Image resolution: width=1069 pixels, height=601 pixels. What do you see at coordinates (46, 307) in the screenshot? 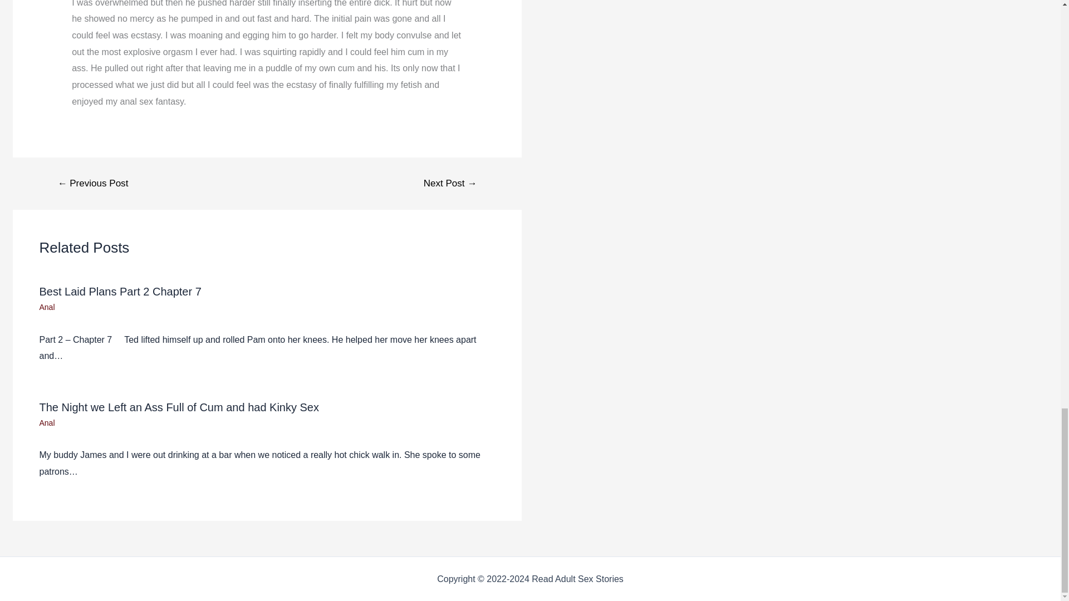
I see `Anal` at bounding box center [46, 307].